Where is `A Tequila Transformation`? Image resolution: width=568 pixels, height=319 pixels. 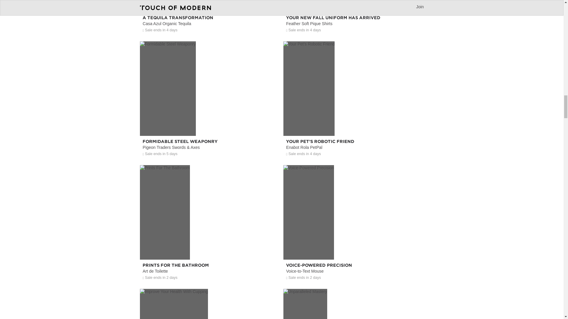 A Tequila Transformation is located at coordinates (210, 18).